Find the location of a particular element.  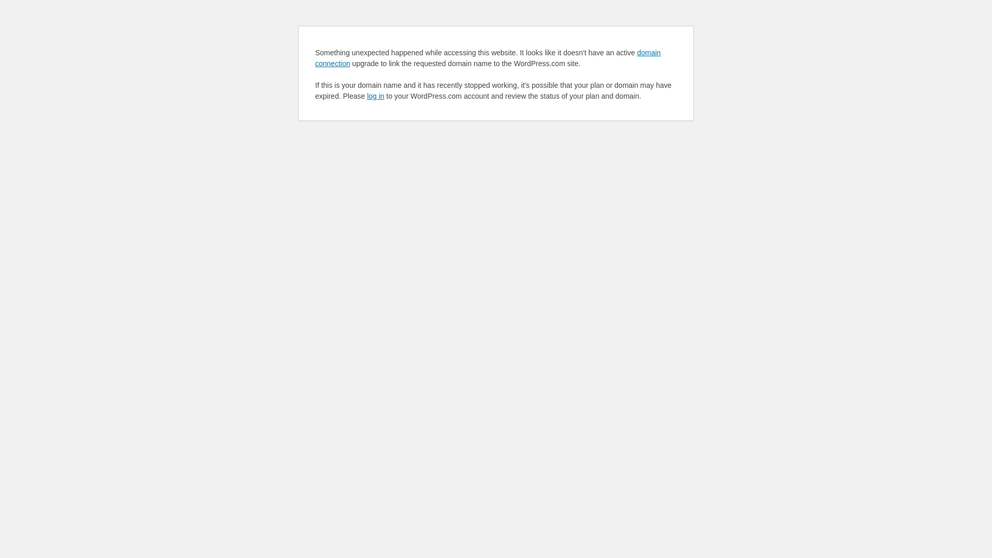

domain connection is located at coordinates (488, 58).